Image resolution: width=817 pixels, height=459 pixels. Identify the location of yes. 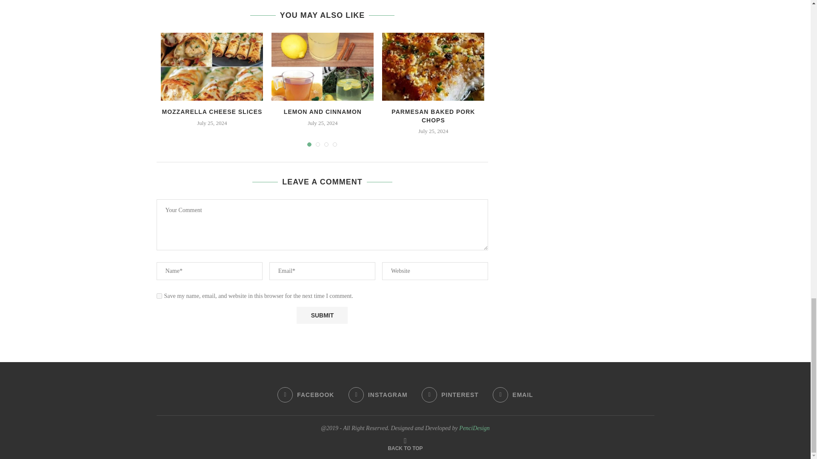
(159, 296).